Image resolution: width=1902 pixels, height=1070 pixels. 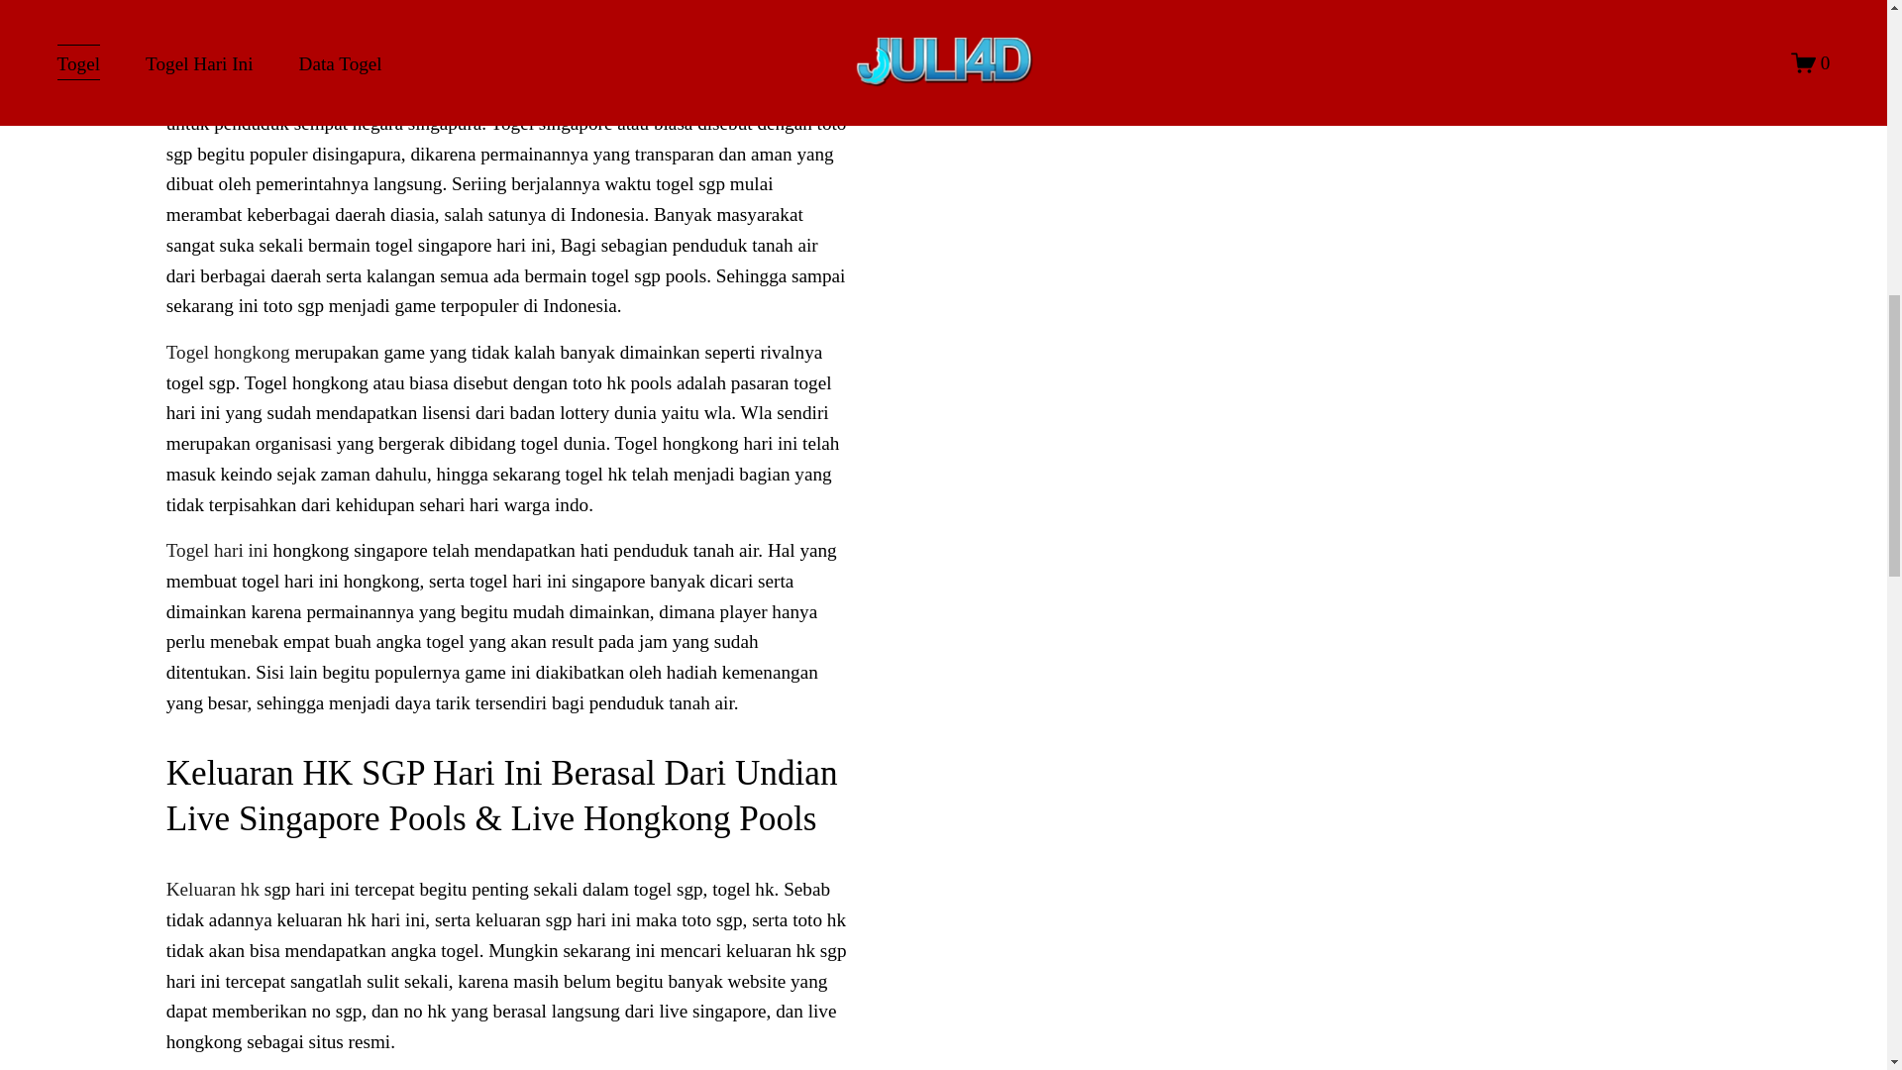 What do you see at coordinates (228, 352) in the screenshot?
I see `Togel hongkong` at bounding box center [228, 352].